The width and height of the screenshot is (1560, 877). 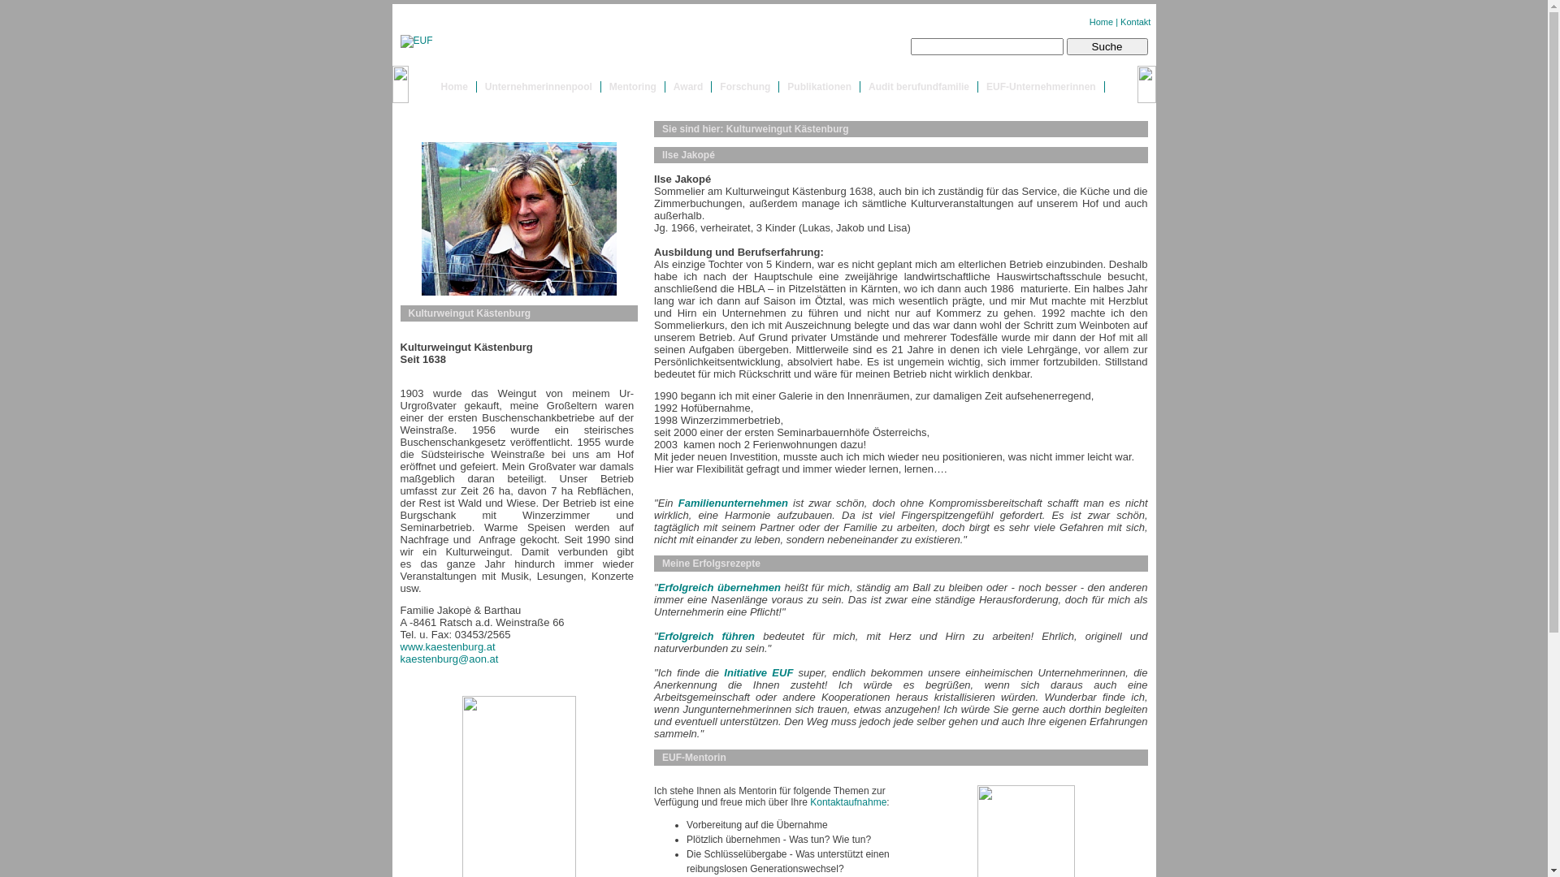 I want to click on Suche, so click(x=1107, y=47).